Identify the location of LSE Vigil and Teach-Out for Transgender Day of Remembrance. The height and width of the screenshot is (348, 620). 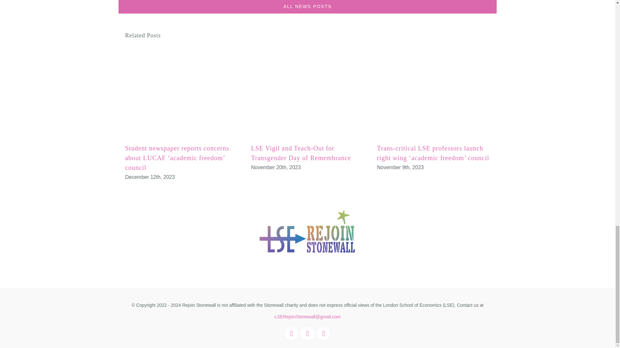
(301, 153).